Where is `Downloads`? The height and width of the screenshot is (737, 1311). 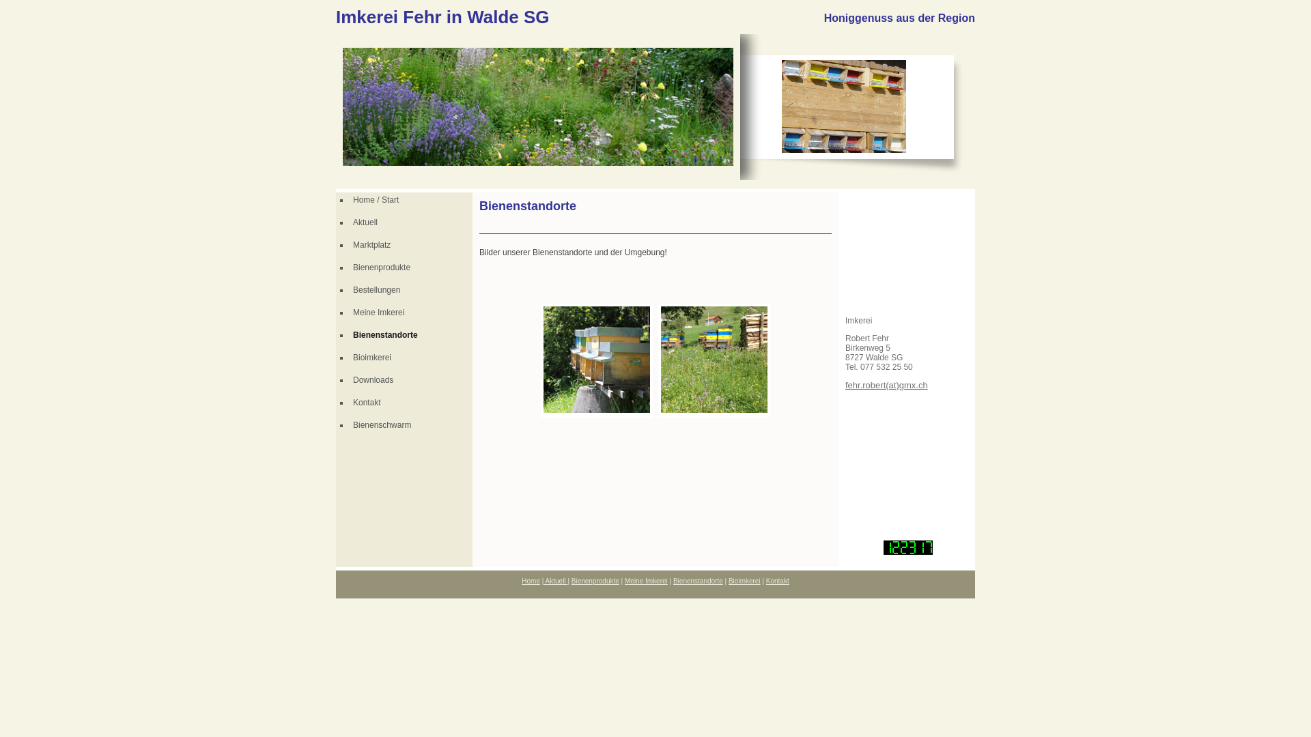
Downloads is located at coordinates (411, 381).